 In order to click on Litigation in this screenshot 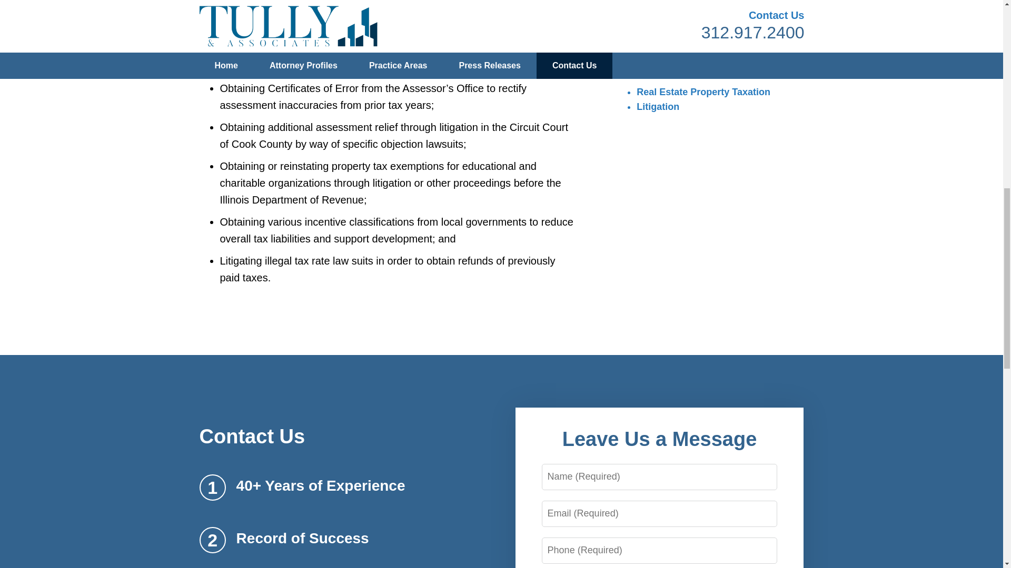, I will do `click(658, 106)`.